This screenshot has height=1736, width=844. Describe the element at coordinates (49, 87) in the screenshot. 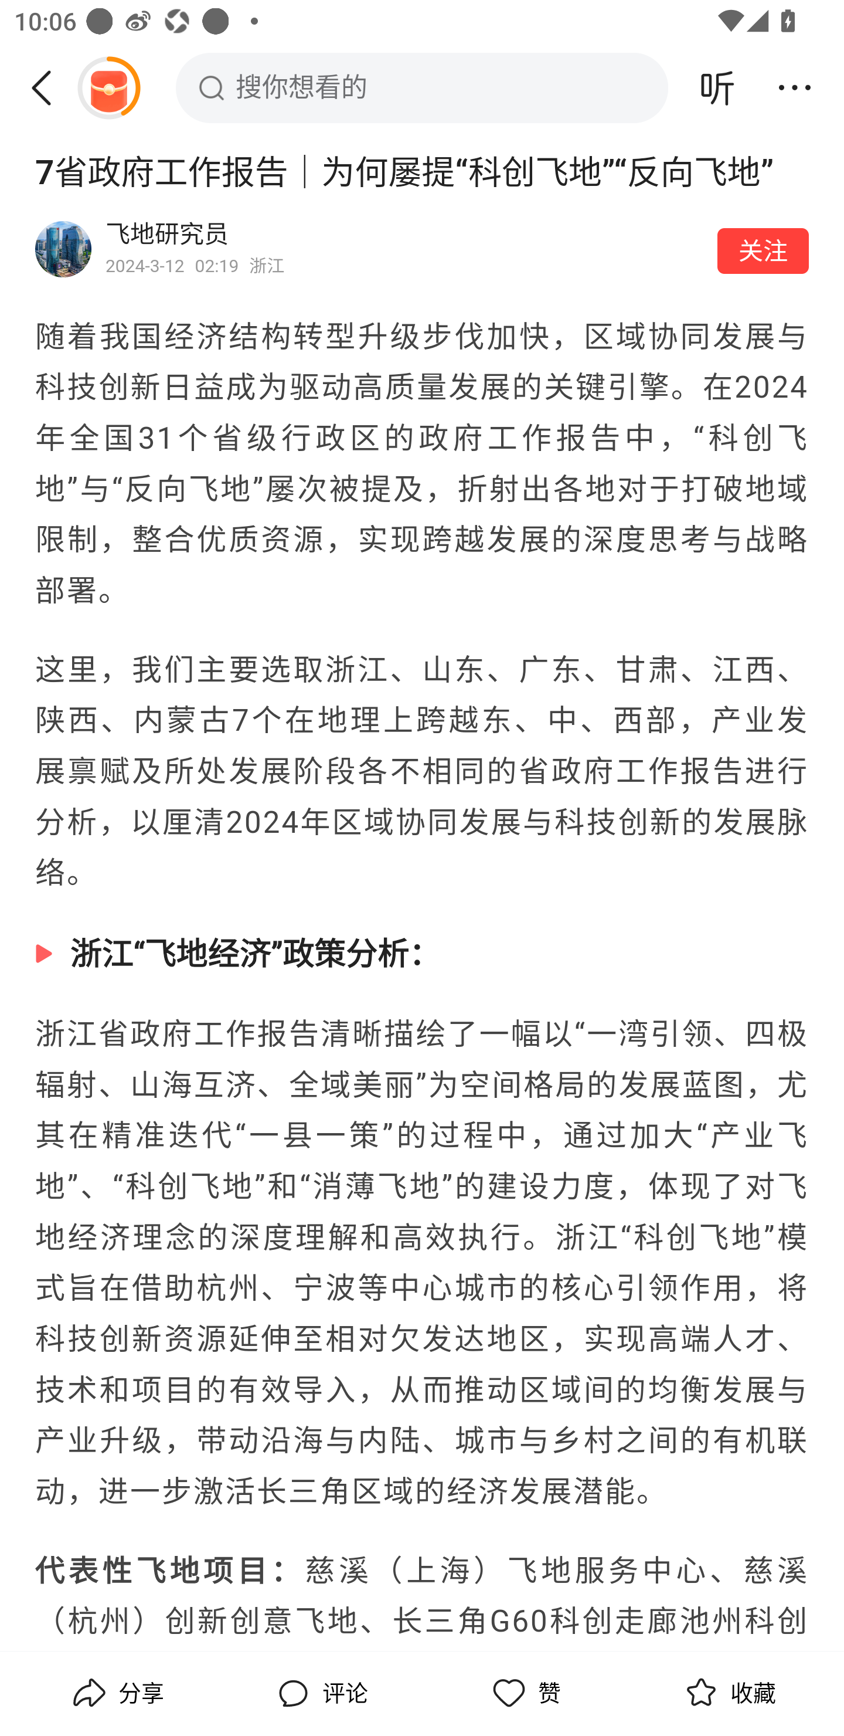

I see `返回` at that location.